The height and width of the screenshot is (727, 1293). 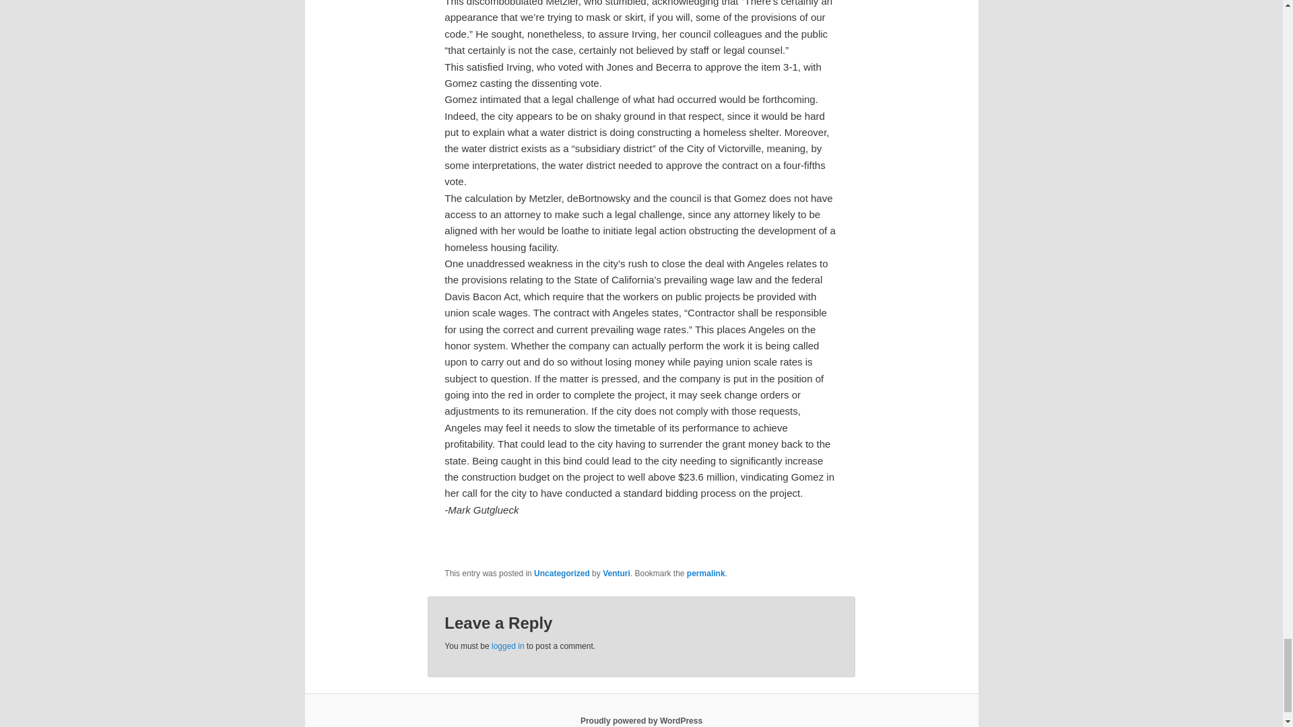 I want to click on permalink, so click(x=706, y=573).